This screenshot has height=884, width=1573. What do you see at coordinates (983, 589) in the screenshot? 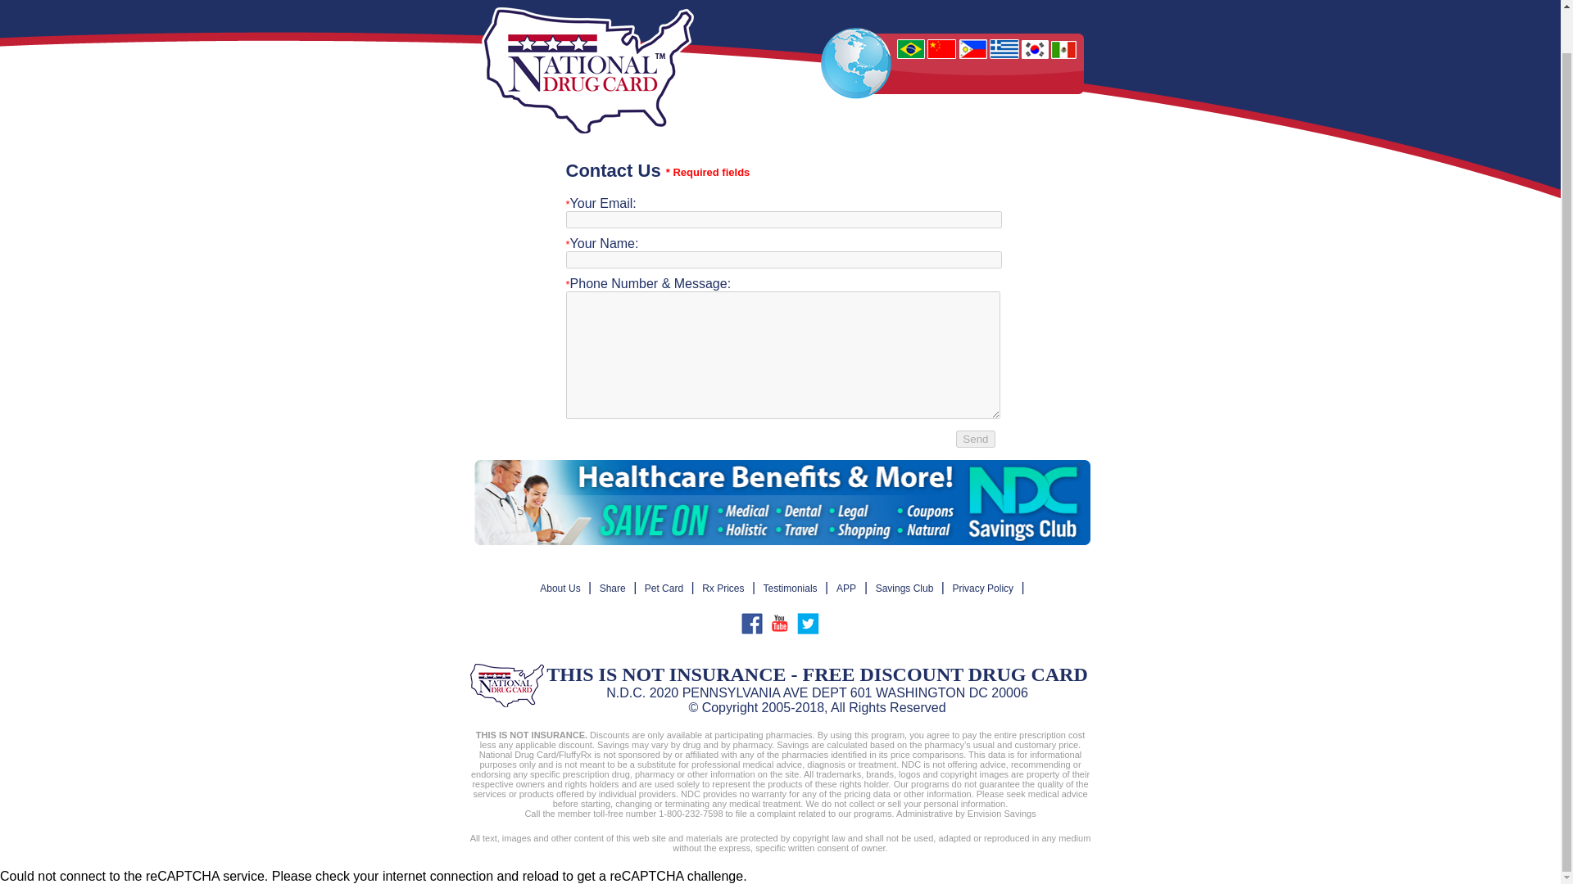
I see `Privacy Policy` at bounding box center [983, 589].